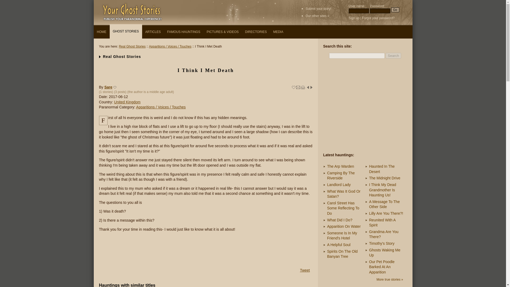  Describe the element at coordinates (293, 87) in the screenshot. I see `Add to your favorite stories` at that location.